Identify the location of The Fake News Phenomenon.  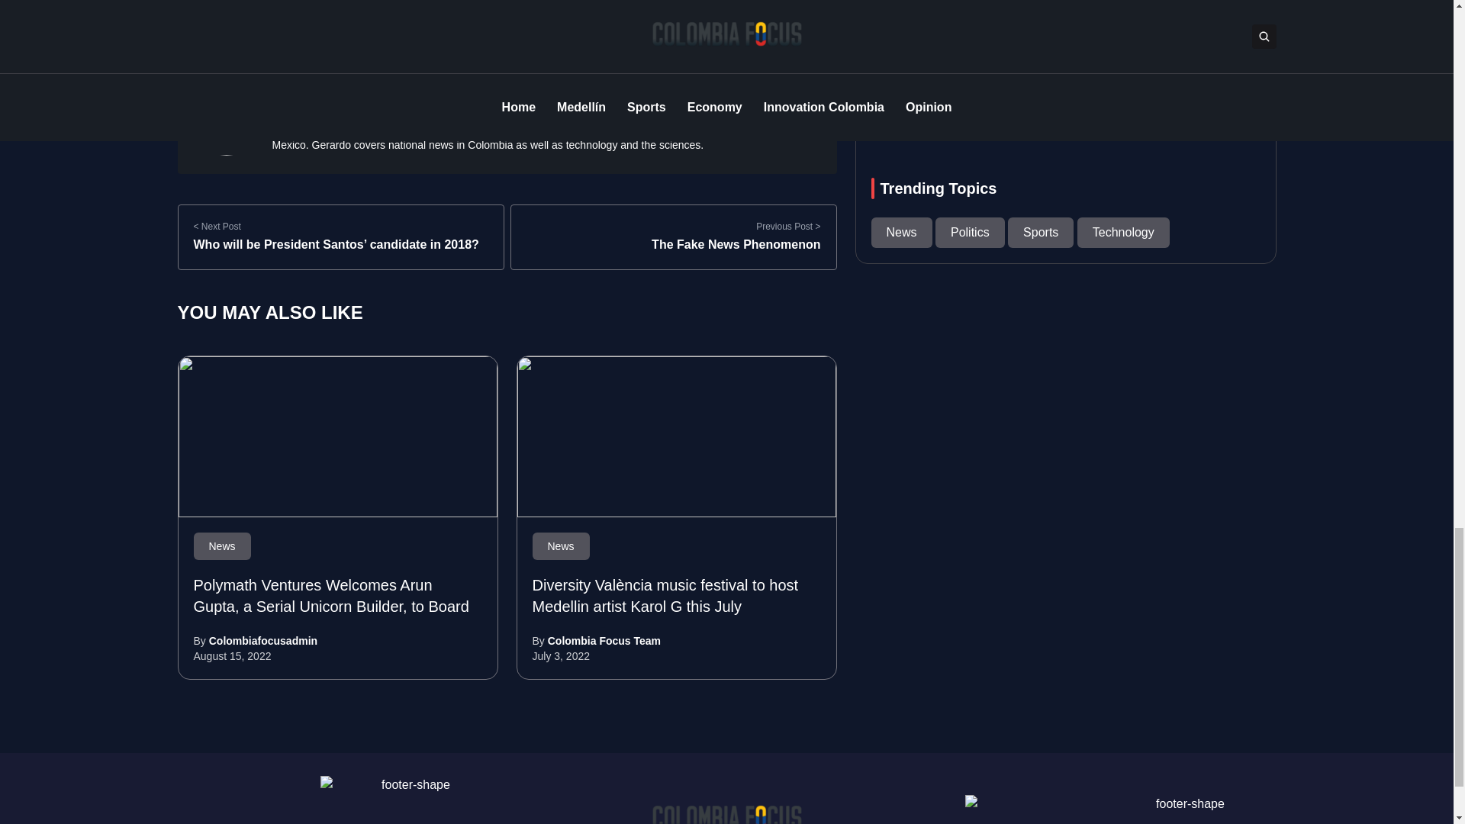
(736, 245).